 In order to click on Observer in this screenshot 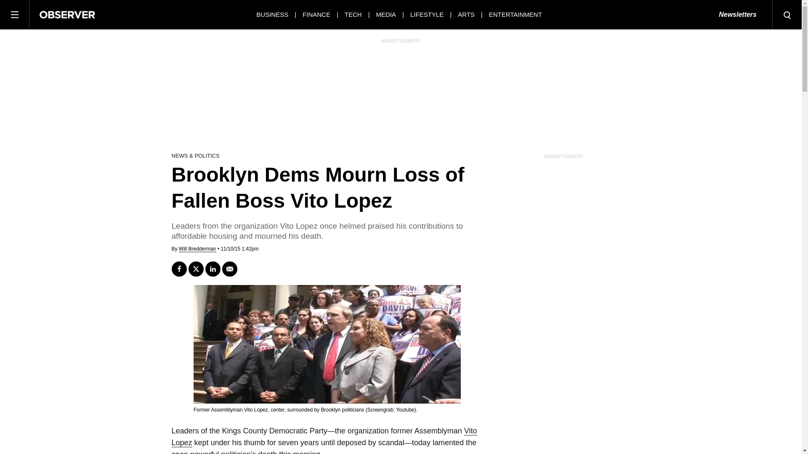, I will do `click(67, 14)`.